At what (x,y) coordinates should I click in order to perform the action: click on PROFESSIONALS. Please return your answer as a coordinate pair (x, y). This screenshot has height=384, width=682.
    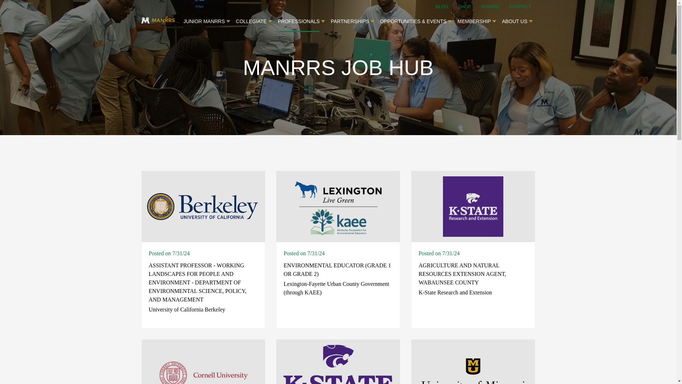
    Looking at the image, I should click on (301, 19).